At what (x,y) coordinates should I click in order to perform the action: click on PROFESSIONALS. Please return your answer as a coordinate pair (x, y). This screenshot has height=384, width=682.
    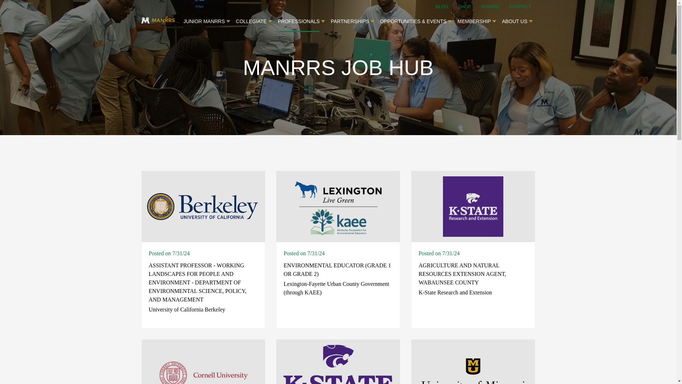
    Looking at the image, I should click on (301, 19).